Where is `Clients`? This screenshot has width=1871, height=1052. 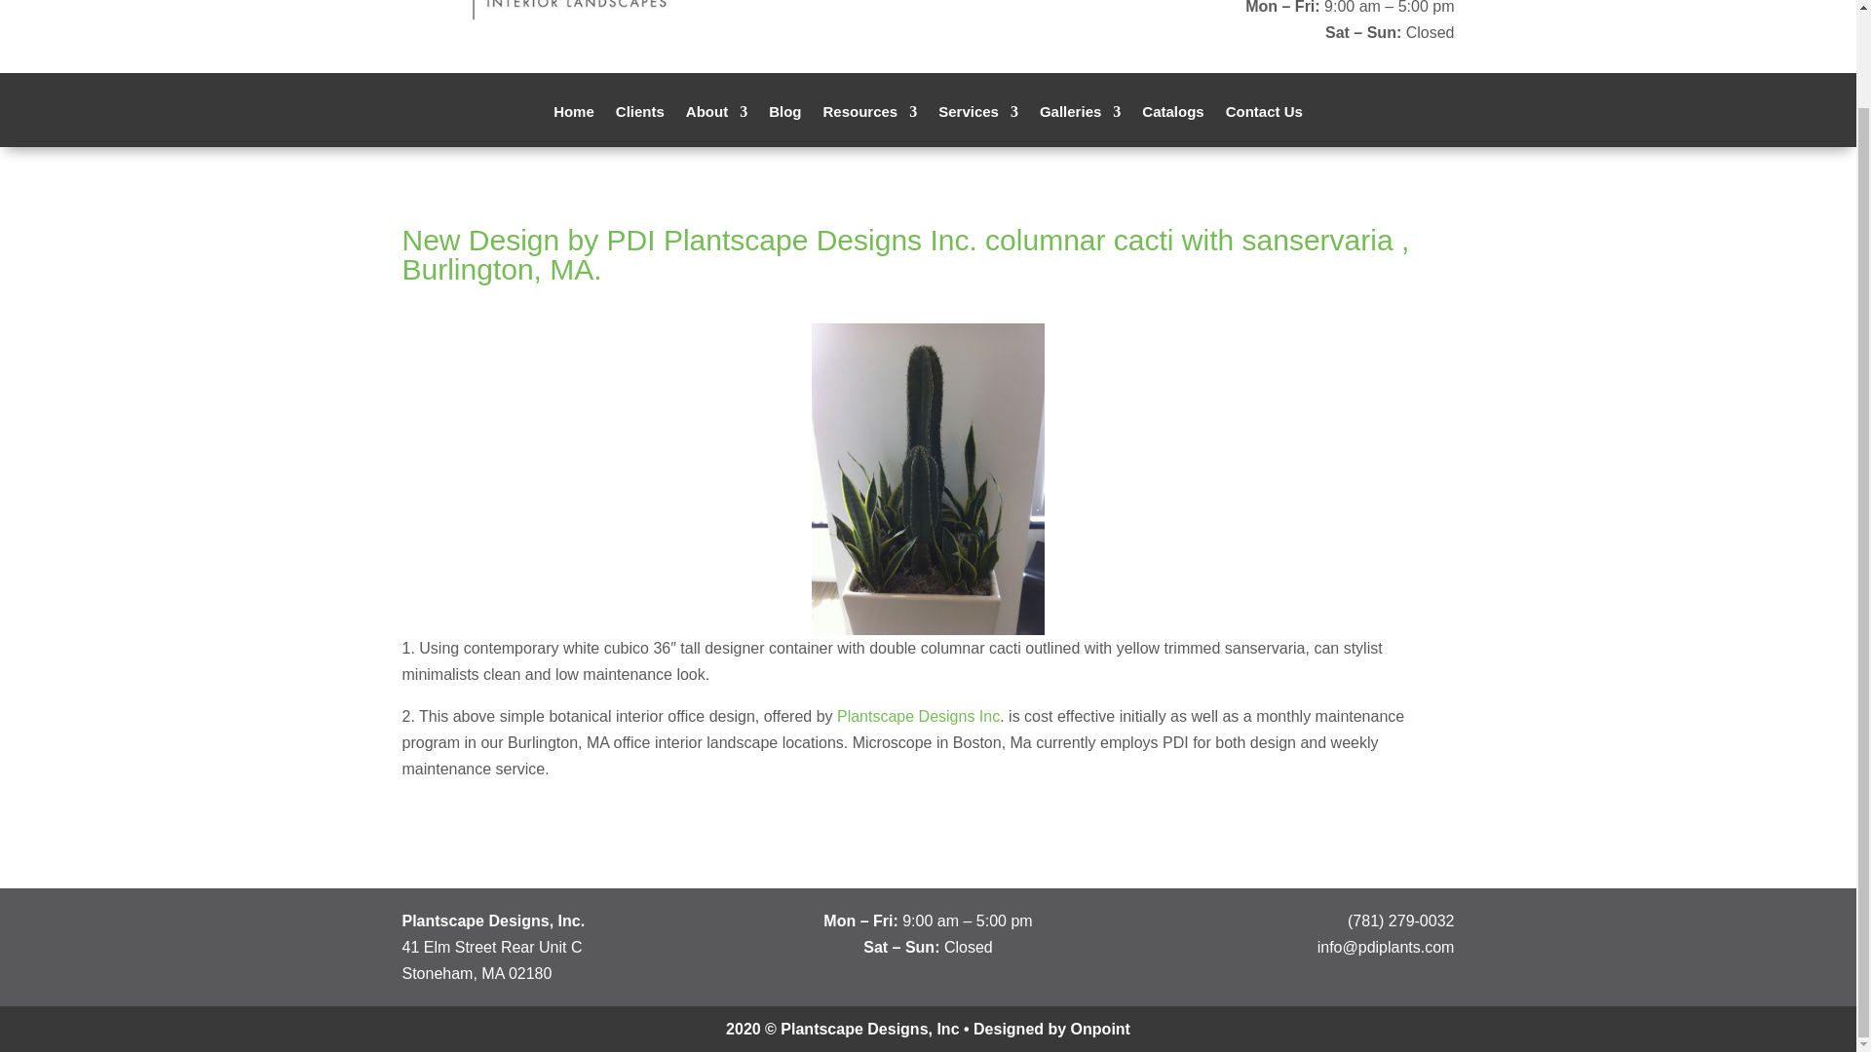
Clients is located at coordinates (639, 127).